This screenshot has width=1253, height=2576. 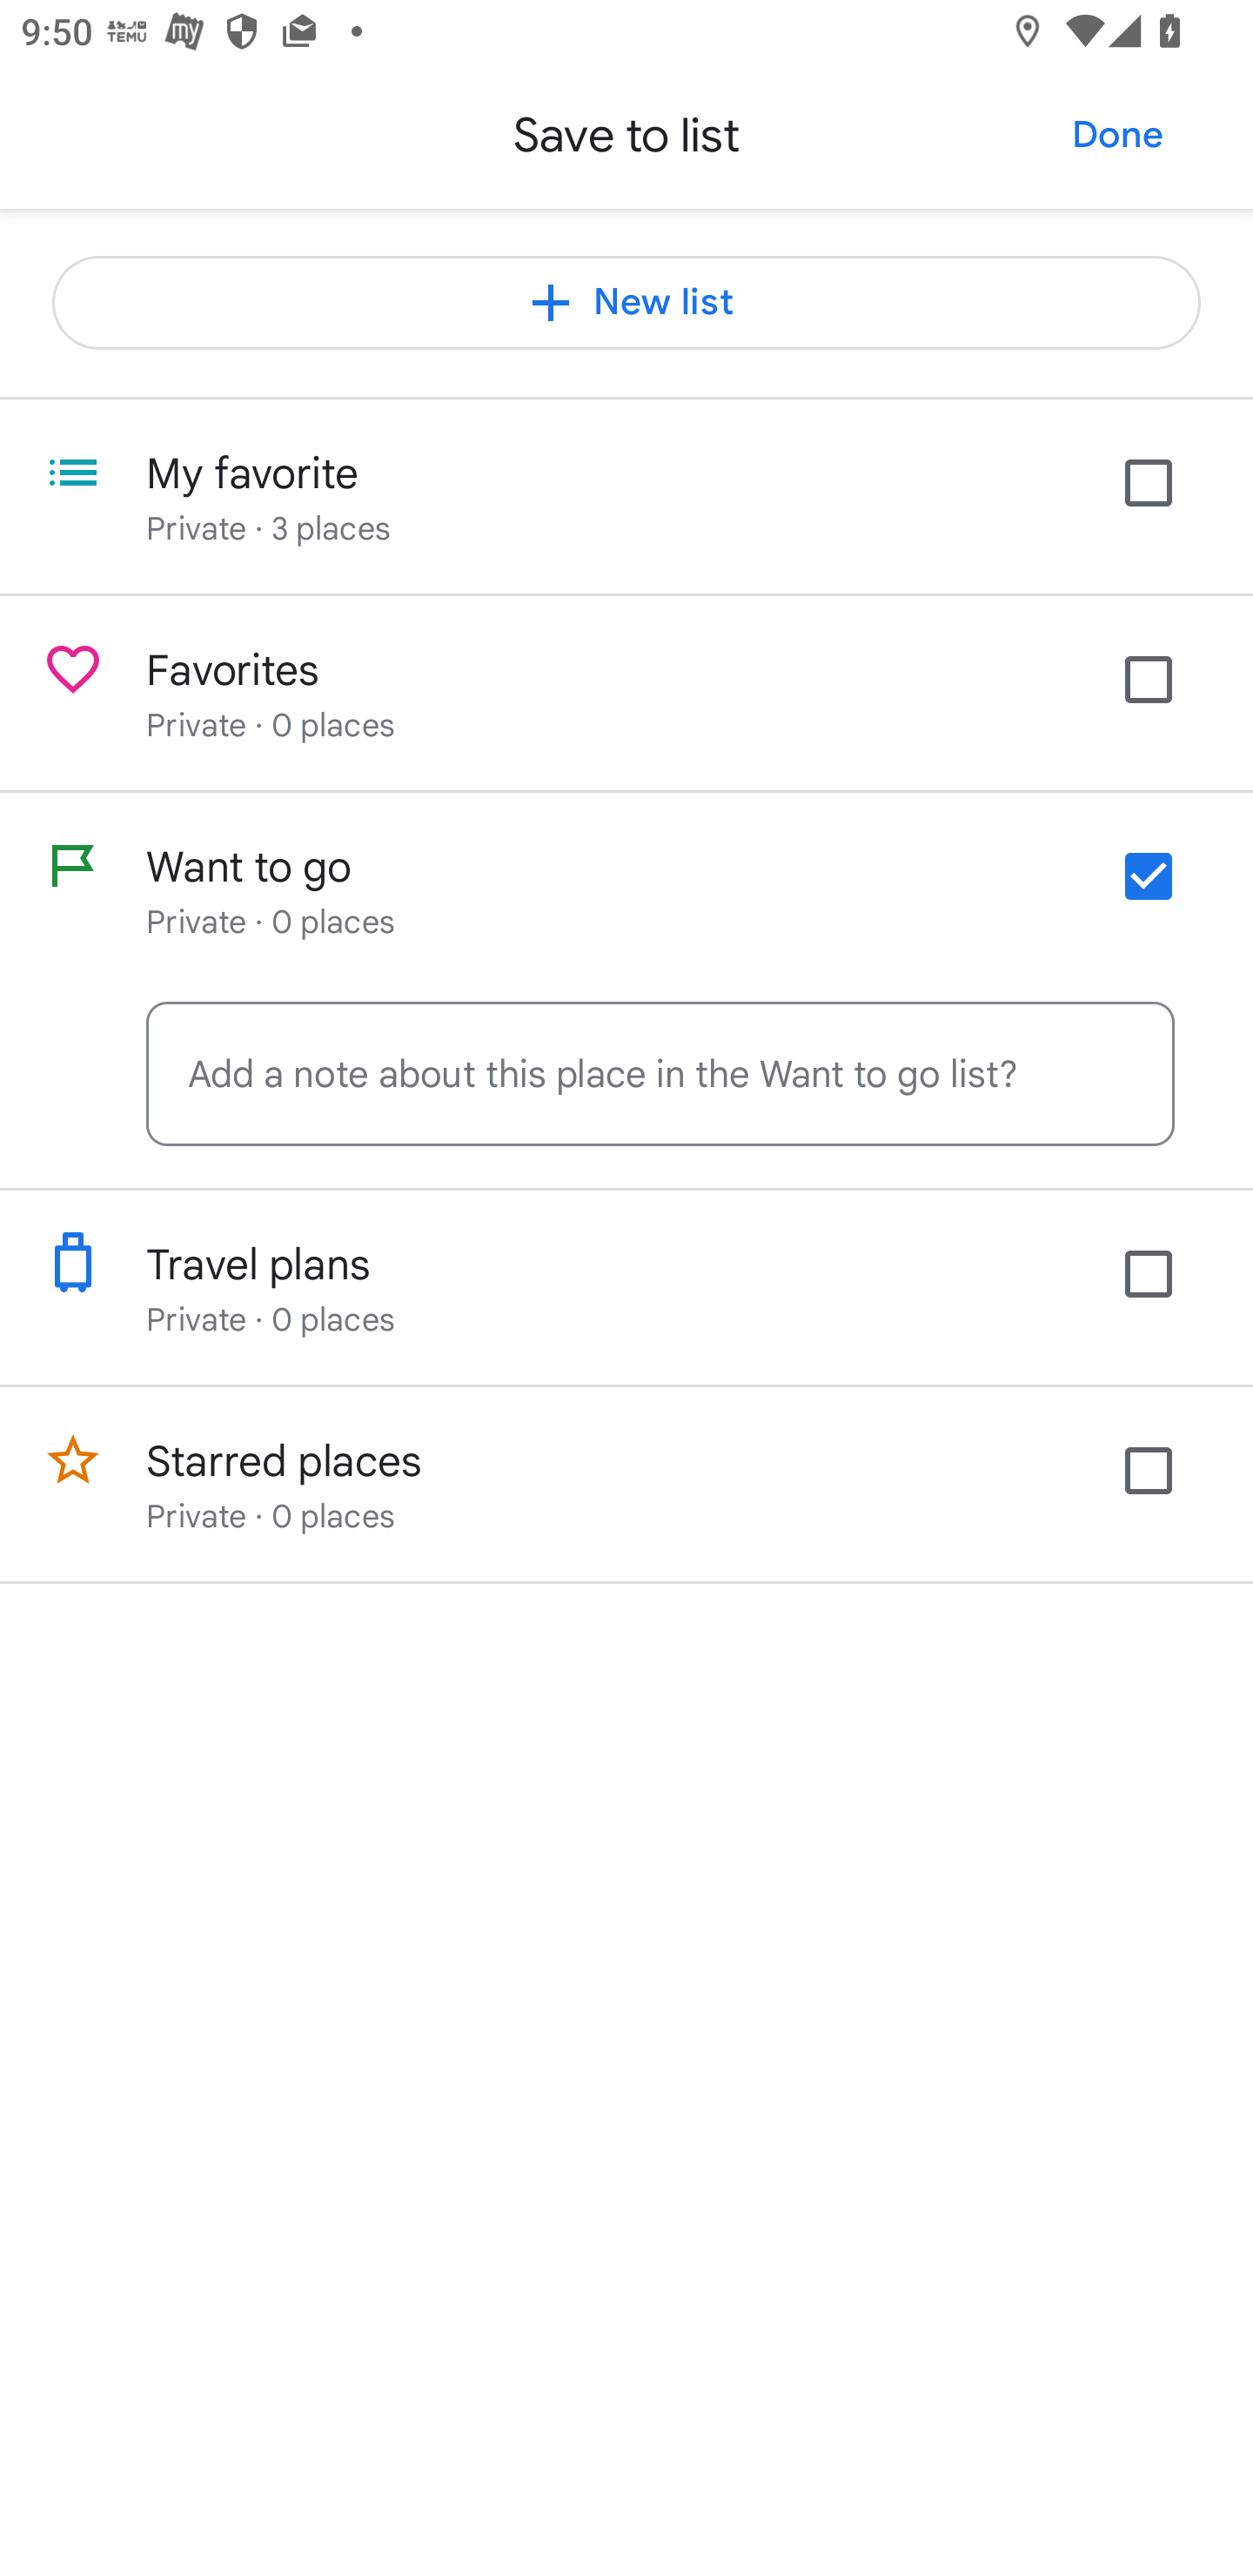 I want to click on Done, so click(x=1117, y=134).